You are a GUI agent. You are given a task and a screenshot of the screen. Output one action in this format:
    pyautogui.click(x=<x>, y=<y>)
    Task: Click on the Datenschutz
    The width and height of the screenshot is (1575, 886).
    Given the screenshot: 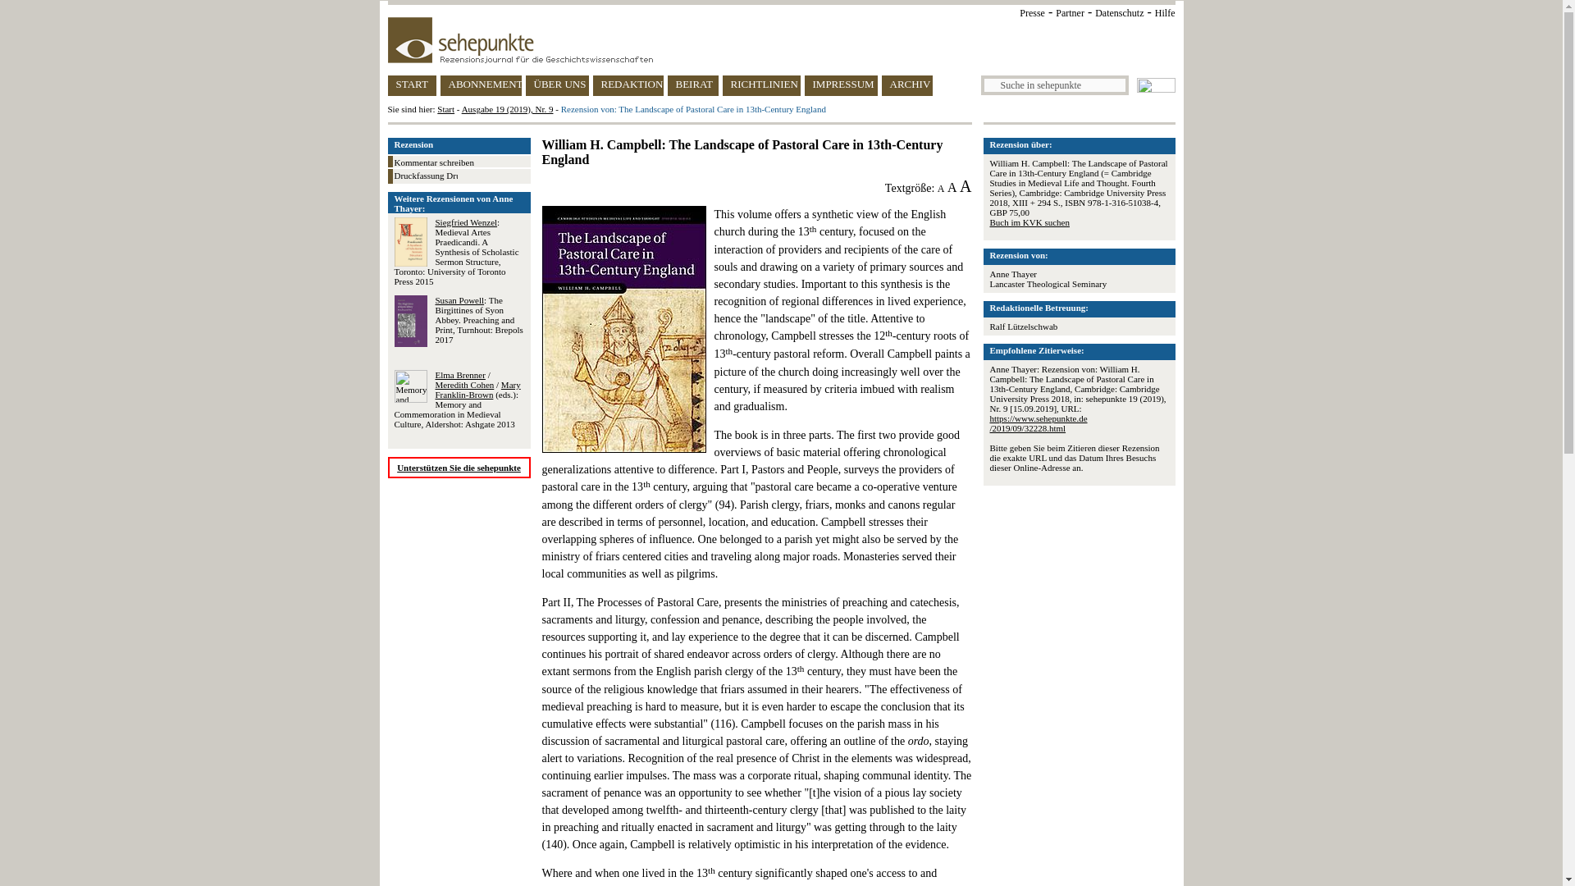 What is the action you would take?
    pyautogui.click(x=1119, y=12)
    